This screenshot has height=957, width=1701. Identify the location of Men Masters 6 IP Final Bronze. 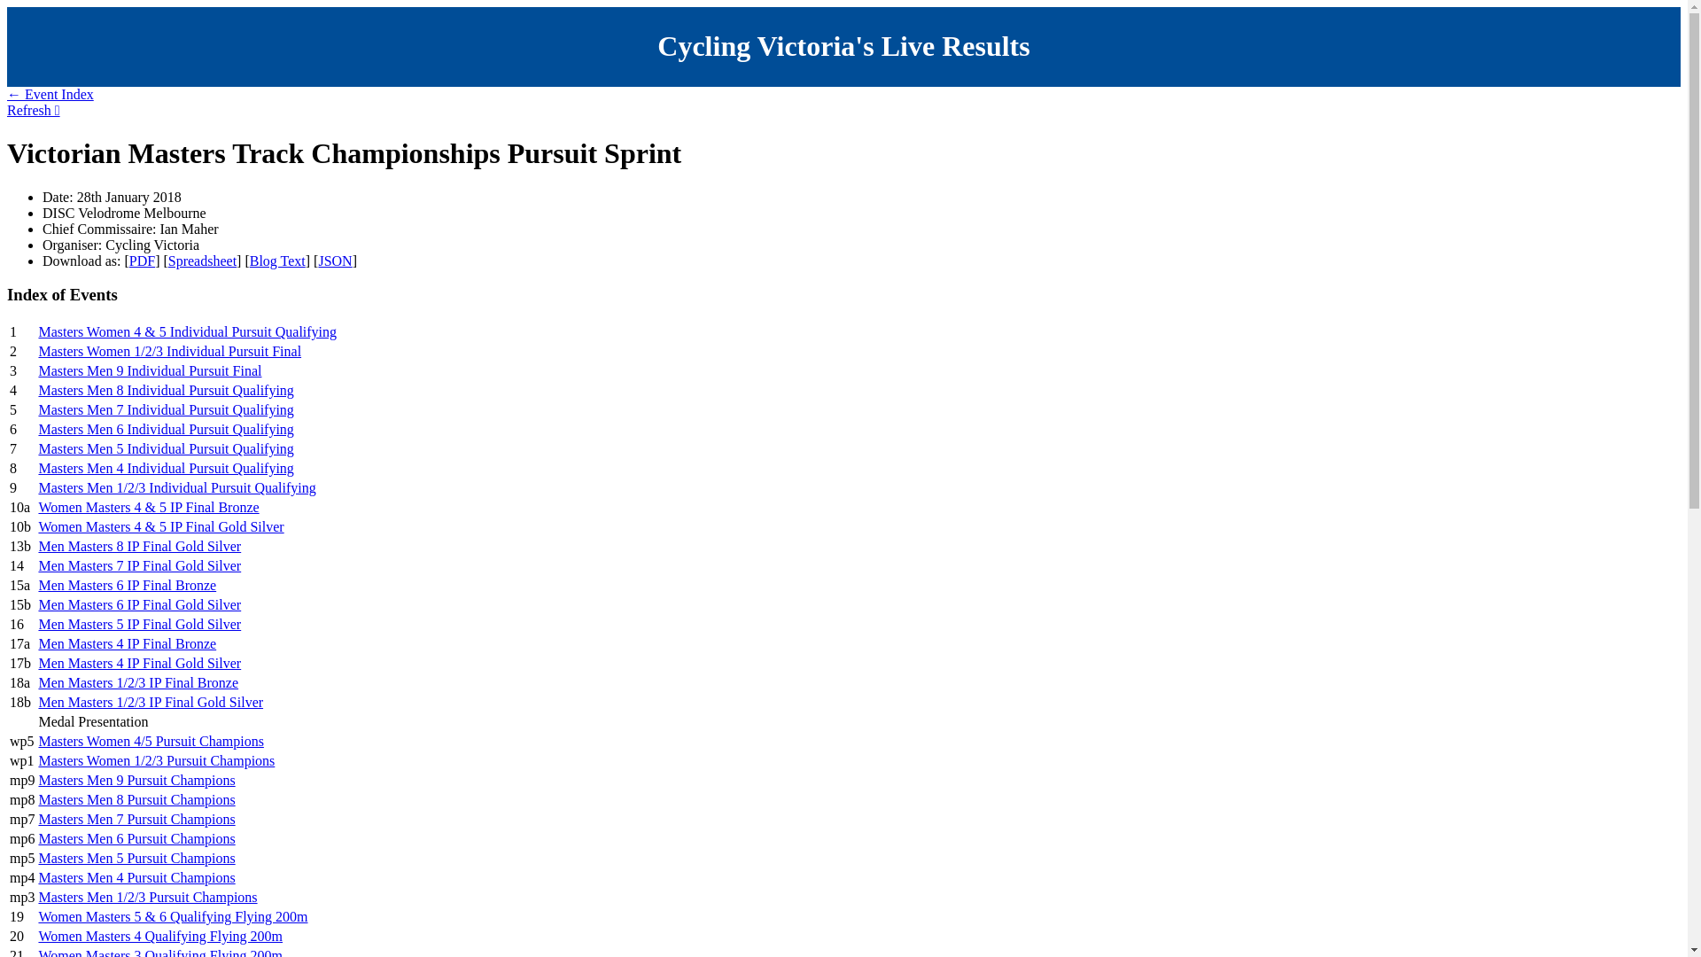
(128, 585).